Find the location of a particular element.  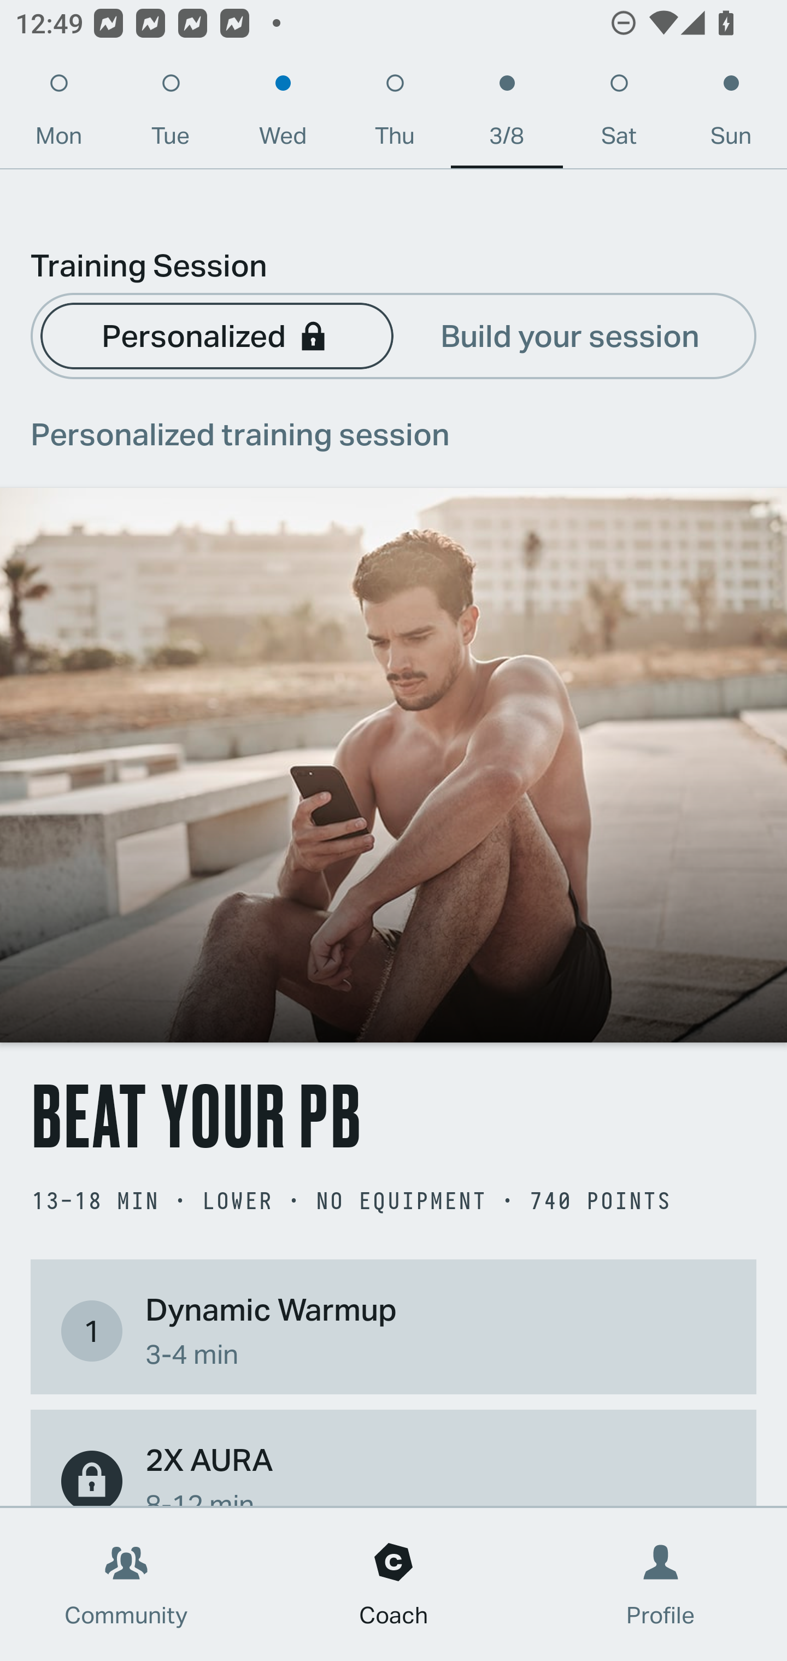

Sun is located at coordinates (731, 115).